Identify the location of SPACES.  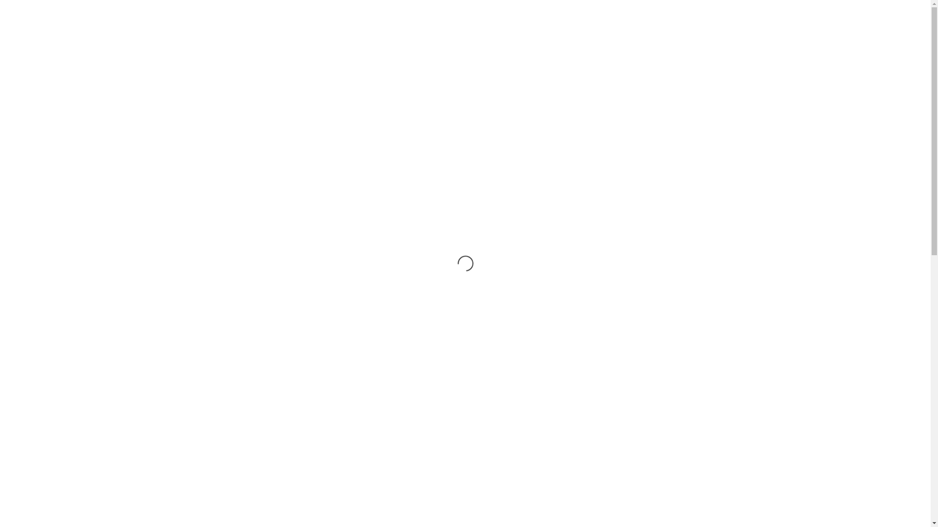
(466, 26).